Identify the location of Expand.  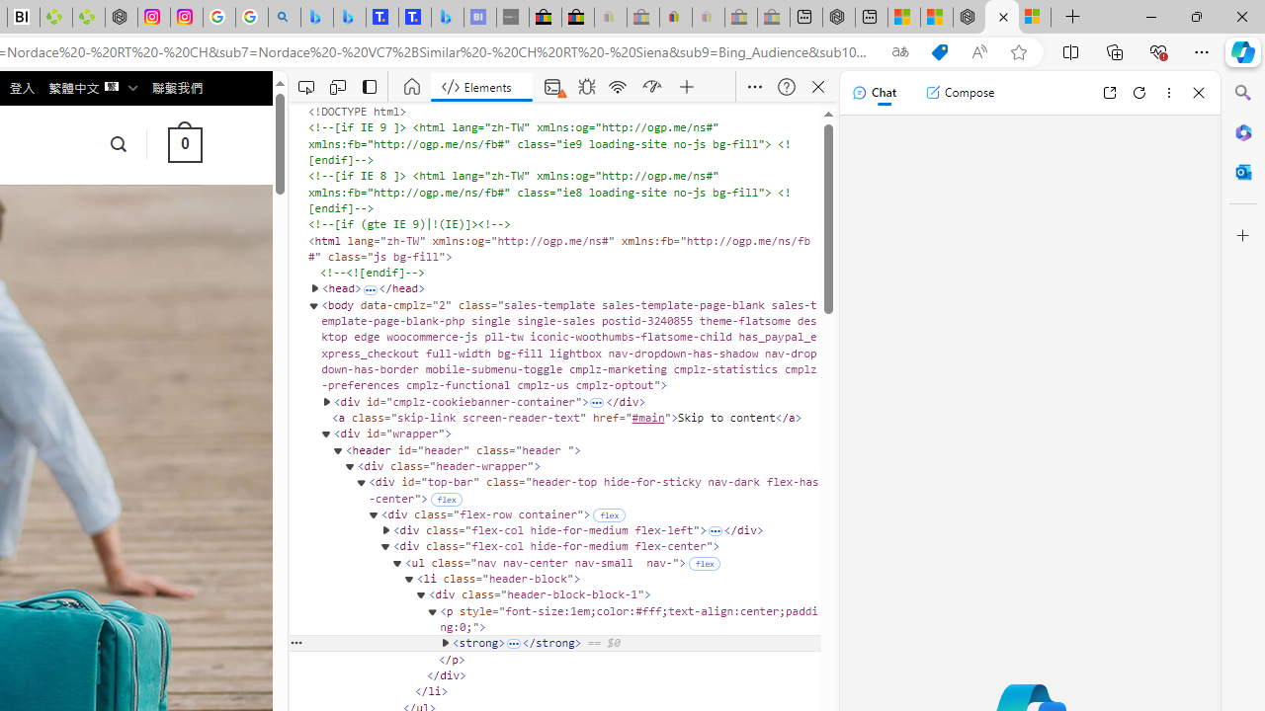
(514, 644).